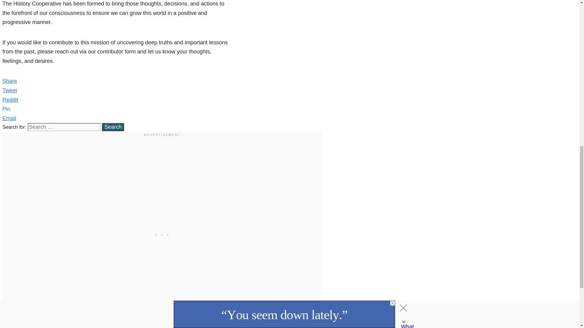 This screenshot has height=328, width=584. I want to click on Share, so click(9, 81).